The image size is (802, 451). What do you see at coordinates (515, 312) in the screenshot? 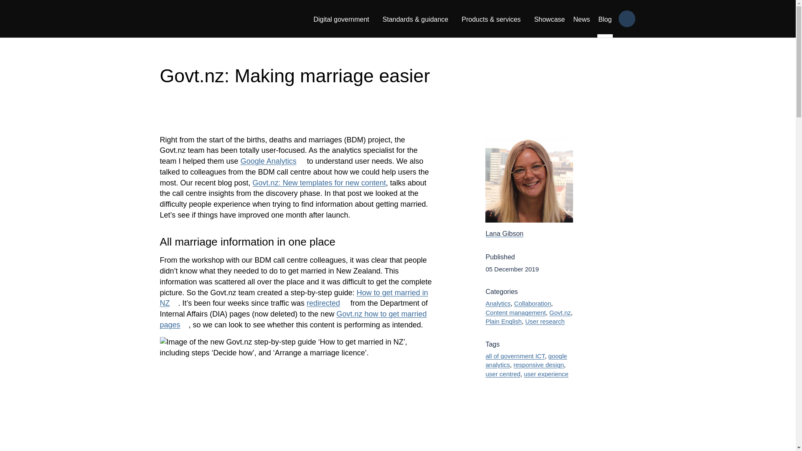
I see `Content management` at bounding box center [515, 312].